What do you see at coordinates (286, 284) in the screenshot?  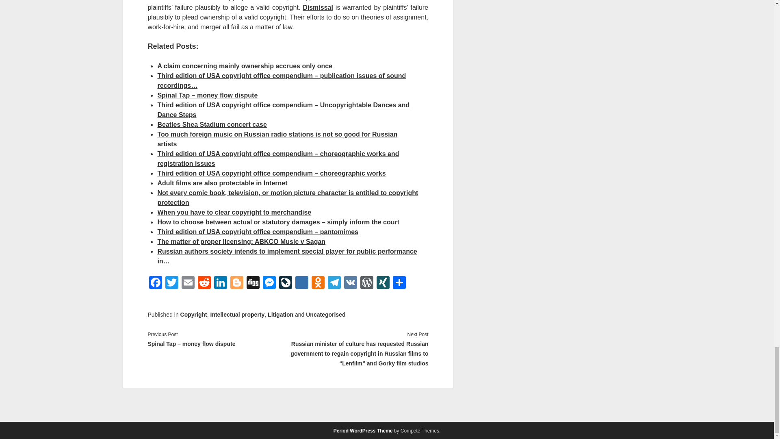 I see `LiveJournal` at bounding box center [286, 284].